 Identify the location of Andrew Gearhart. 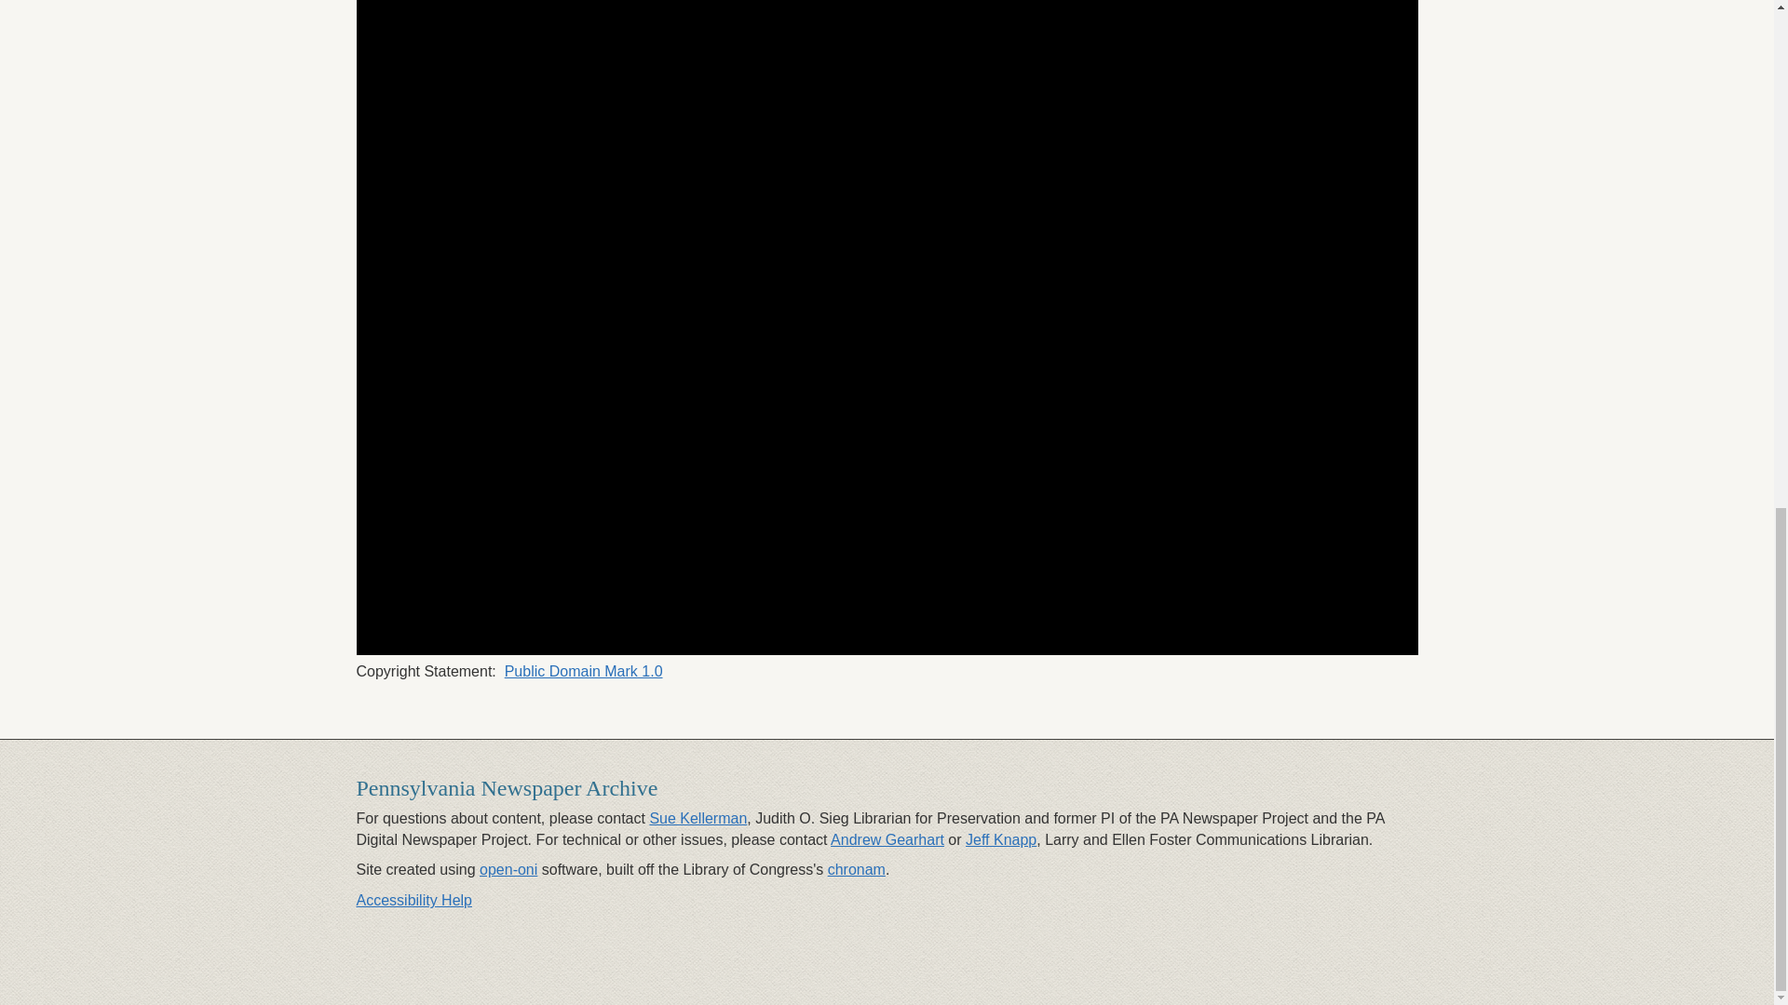
(887, 839).